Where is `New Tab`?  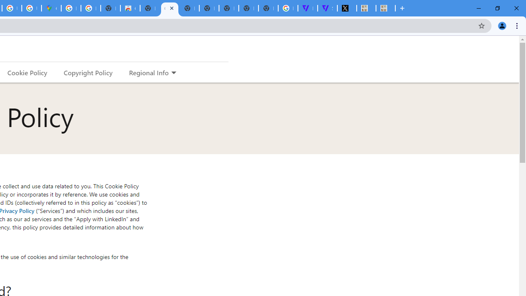 New Tab is located at coordinates (268, 8).